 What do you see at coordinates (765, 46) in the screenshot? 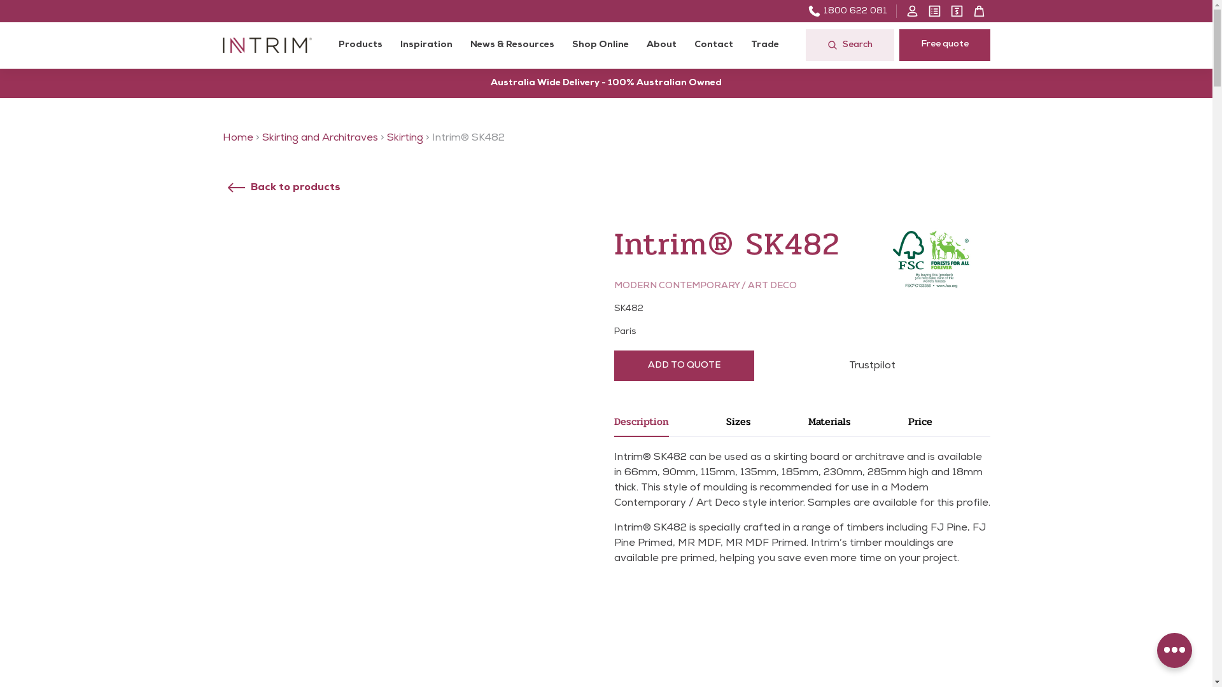
I see `Trade` at bounding box center [765, 46].